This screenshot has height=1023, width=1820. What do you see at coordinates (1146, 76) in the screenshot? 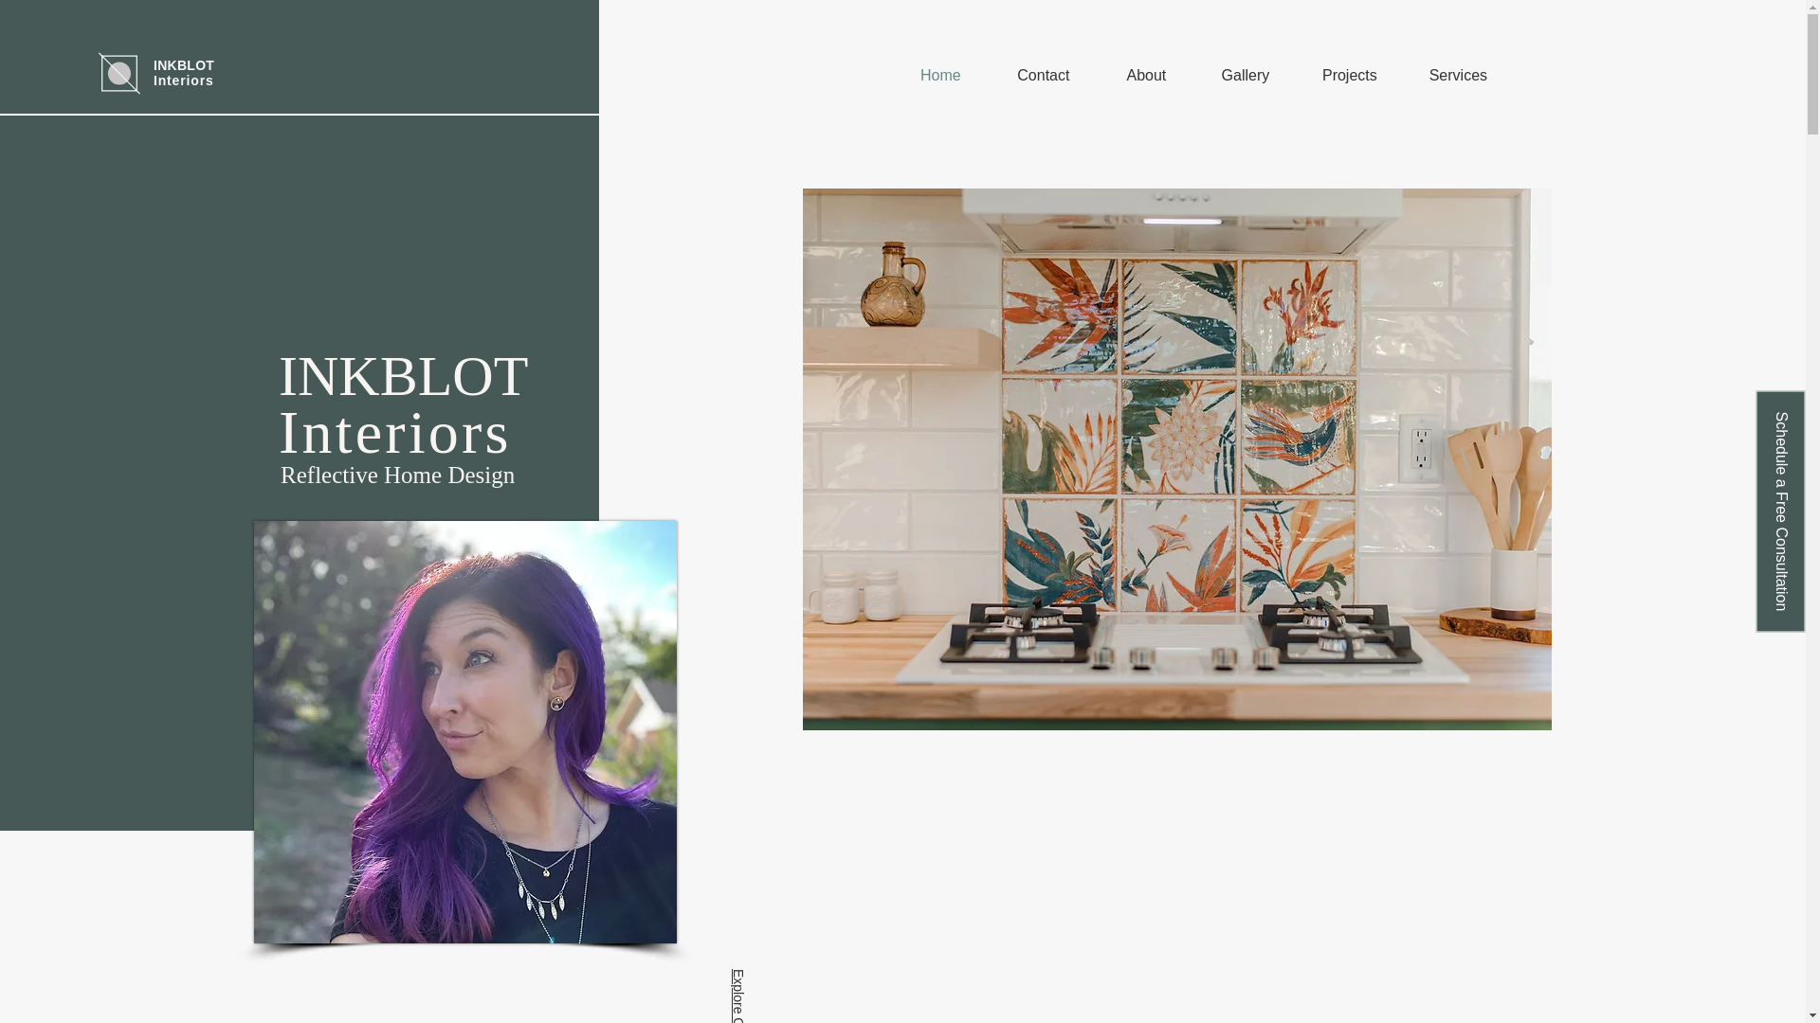
I see `About` at bounding box center [1146, 76].